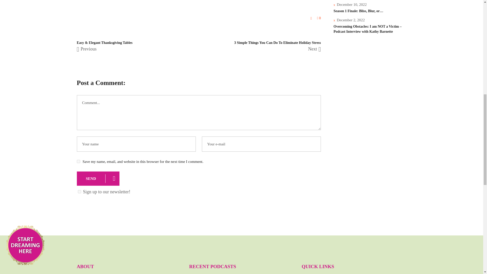  I want to click on yes, so click(78, 161).